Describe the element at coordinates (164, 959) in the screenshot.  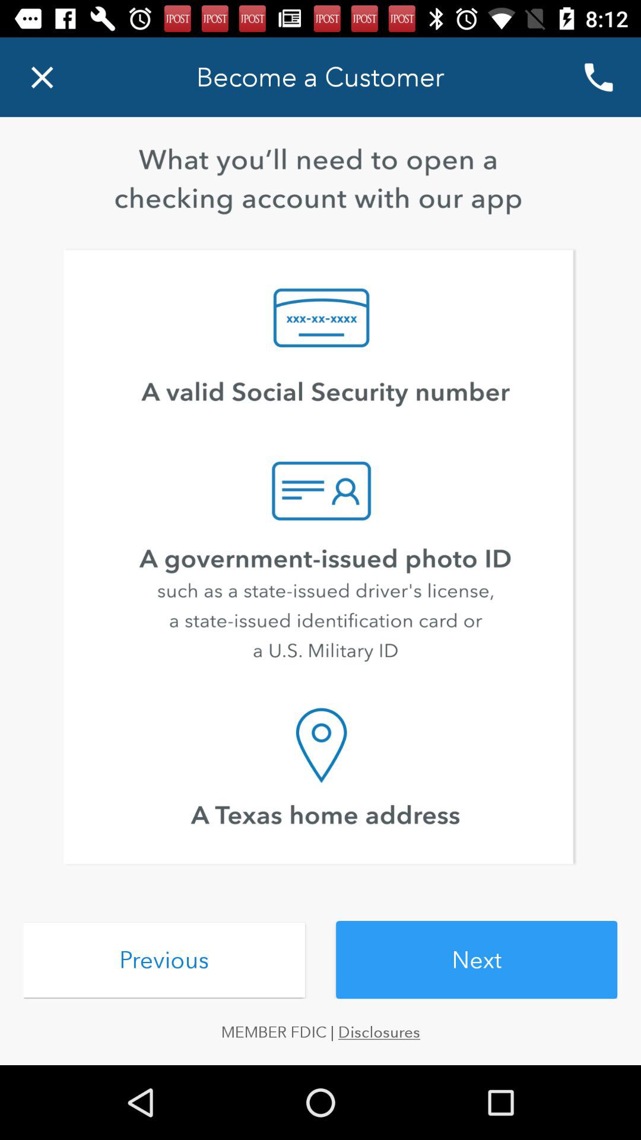
I see `turn on the previous at the bottom left corner` at that location.